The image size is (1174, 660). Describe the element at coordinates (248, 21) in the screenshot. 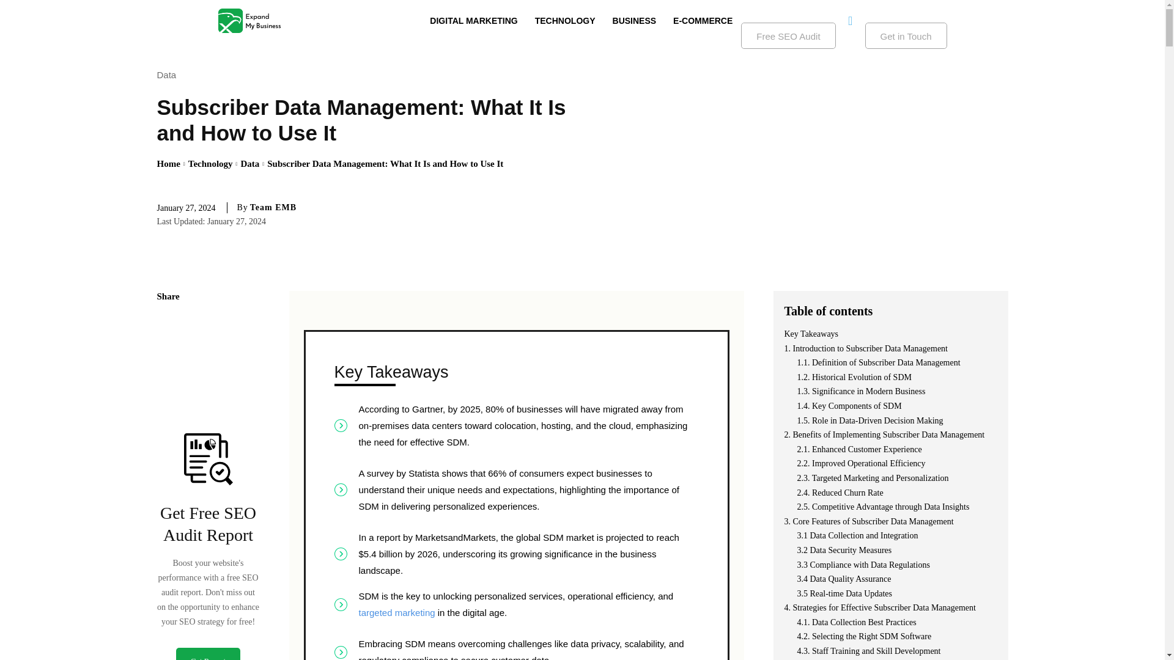

I see `Expand My Business` at that location.